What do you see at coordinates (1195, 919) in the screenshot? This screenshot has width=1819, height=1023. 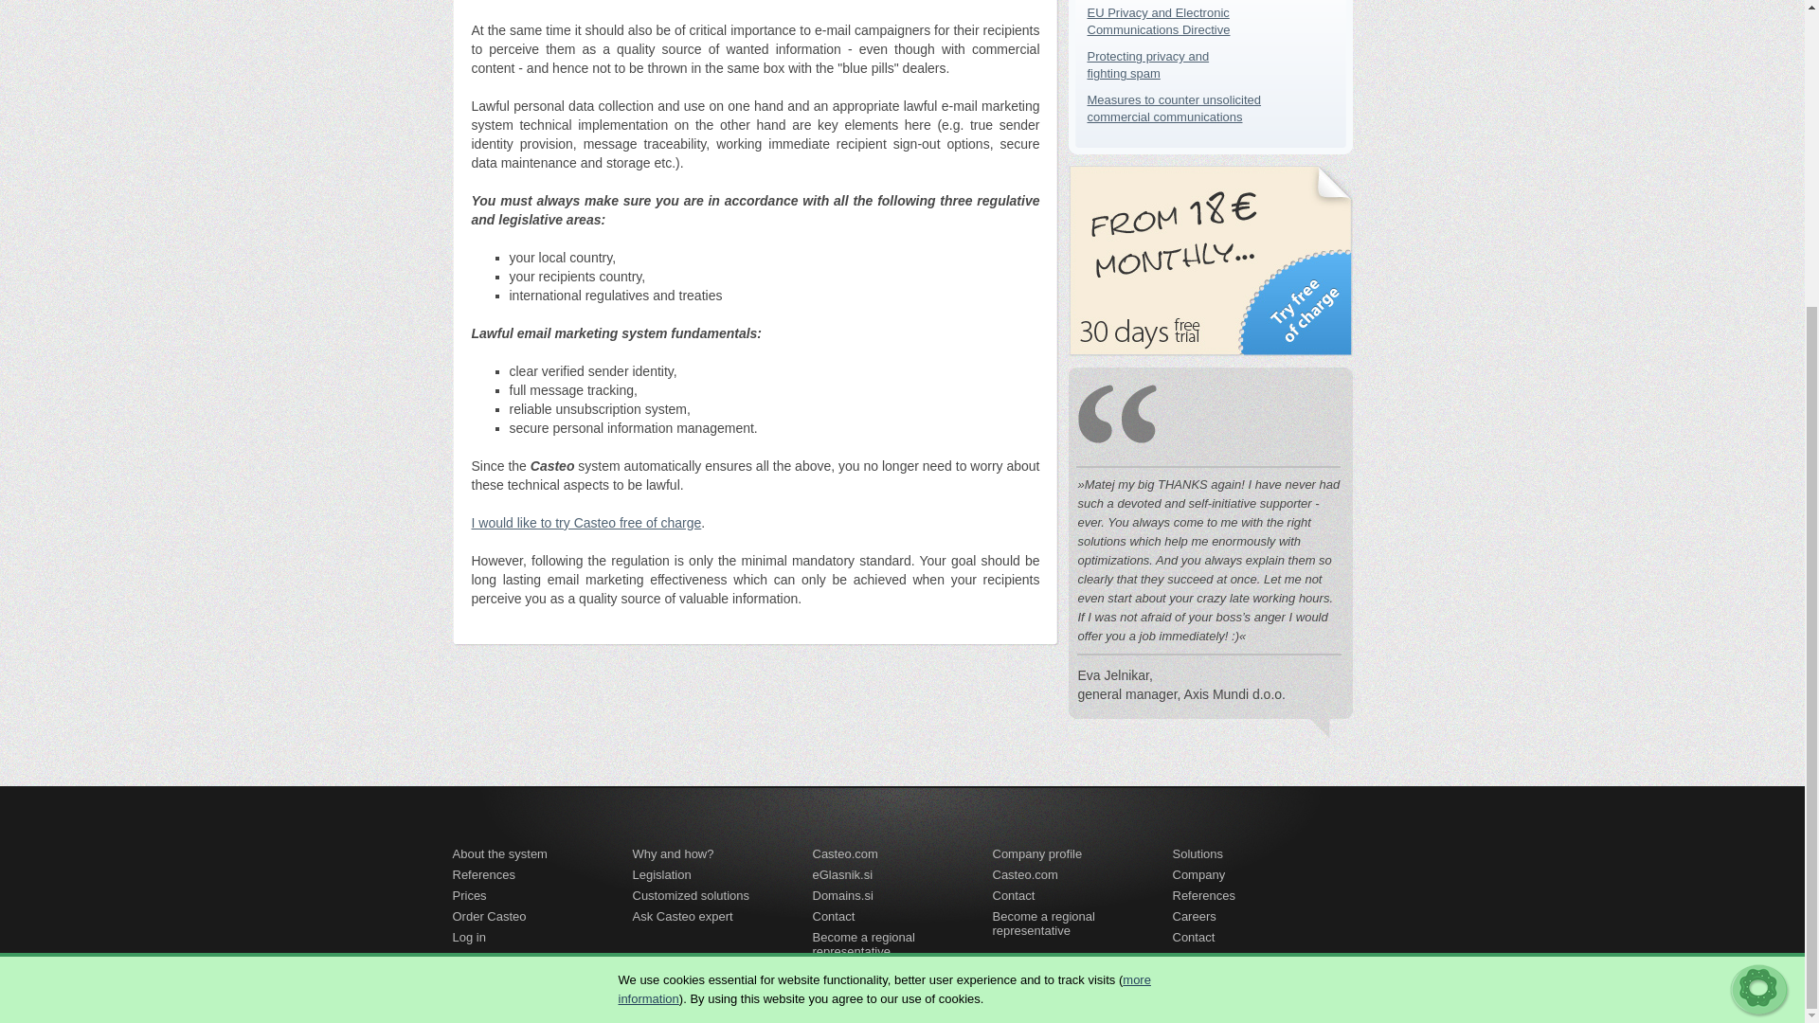 I see `eGlasnik.si` at bounding box center [1195, 919].